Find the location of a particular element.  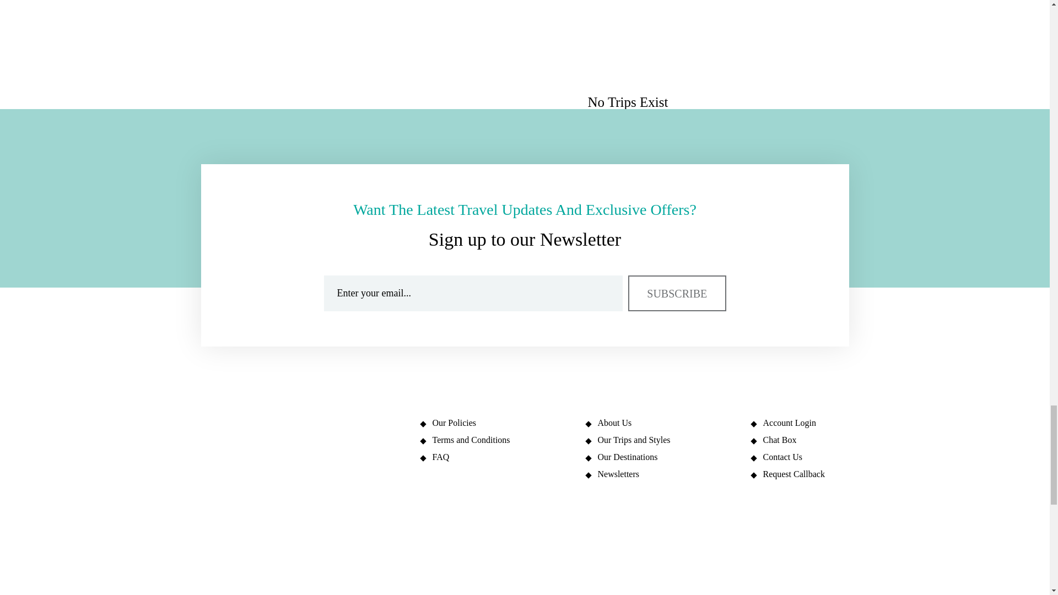

FAQ is located at coordinates (497, 457).